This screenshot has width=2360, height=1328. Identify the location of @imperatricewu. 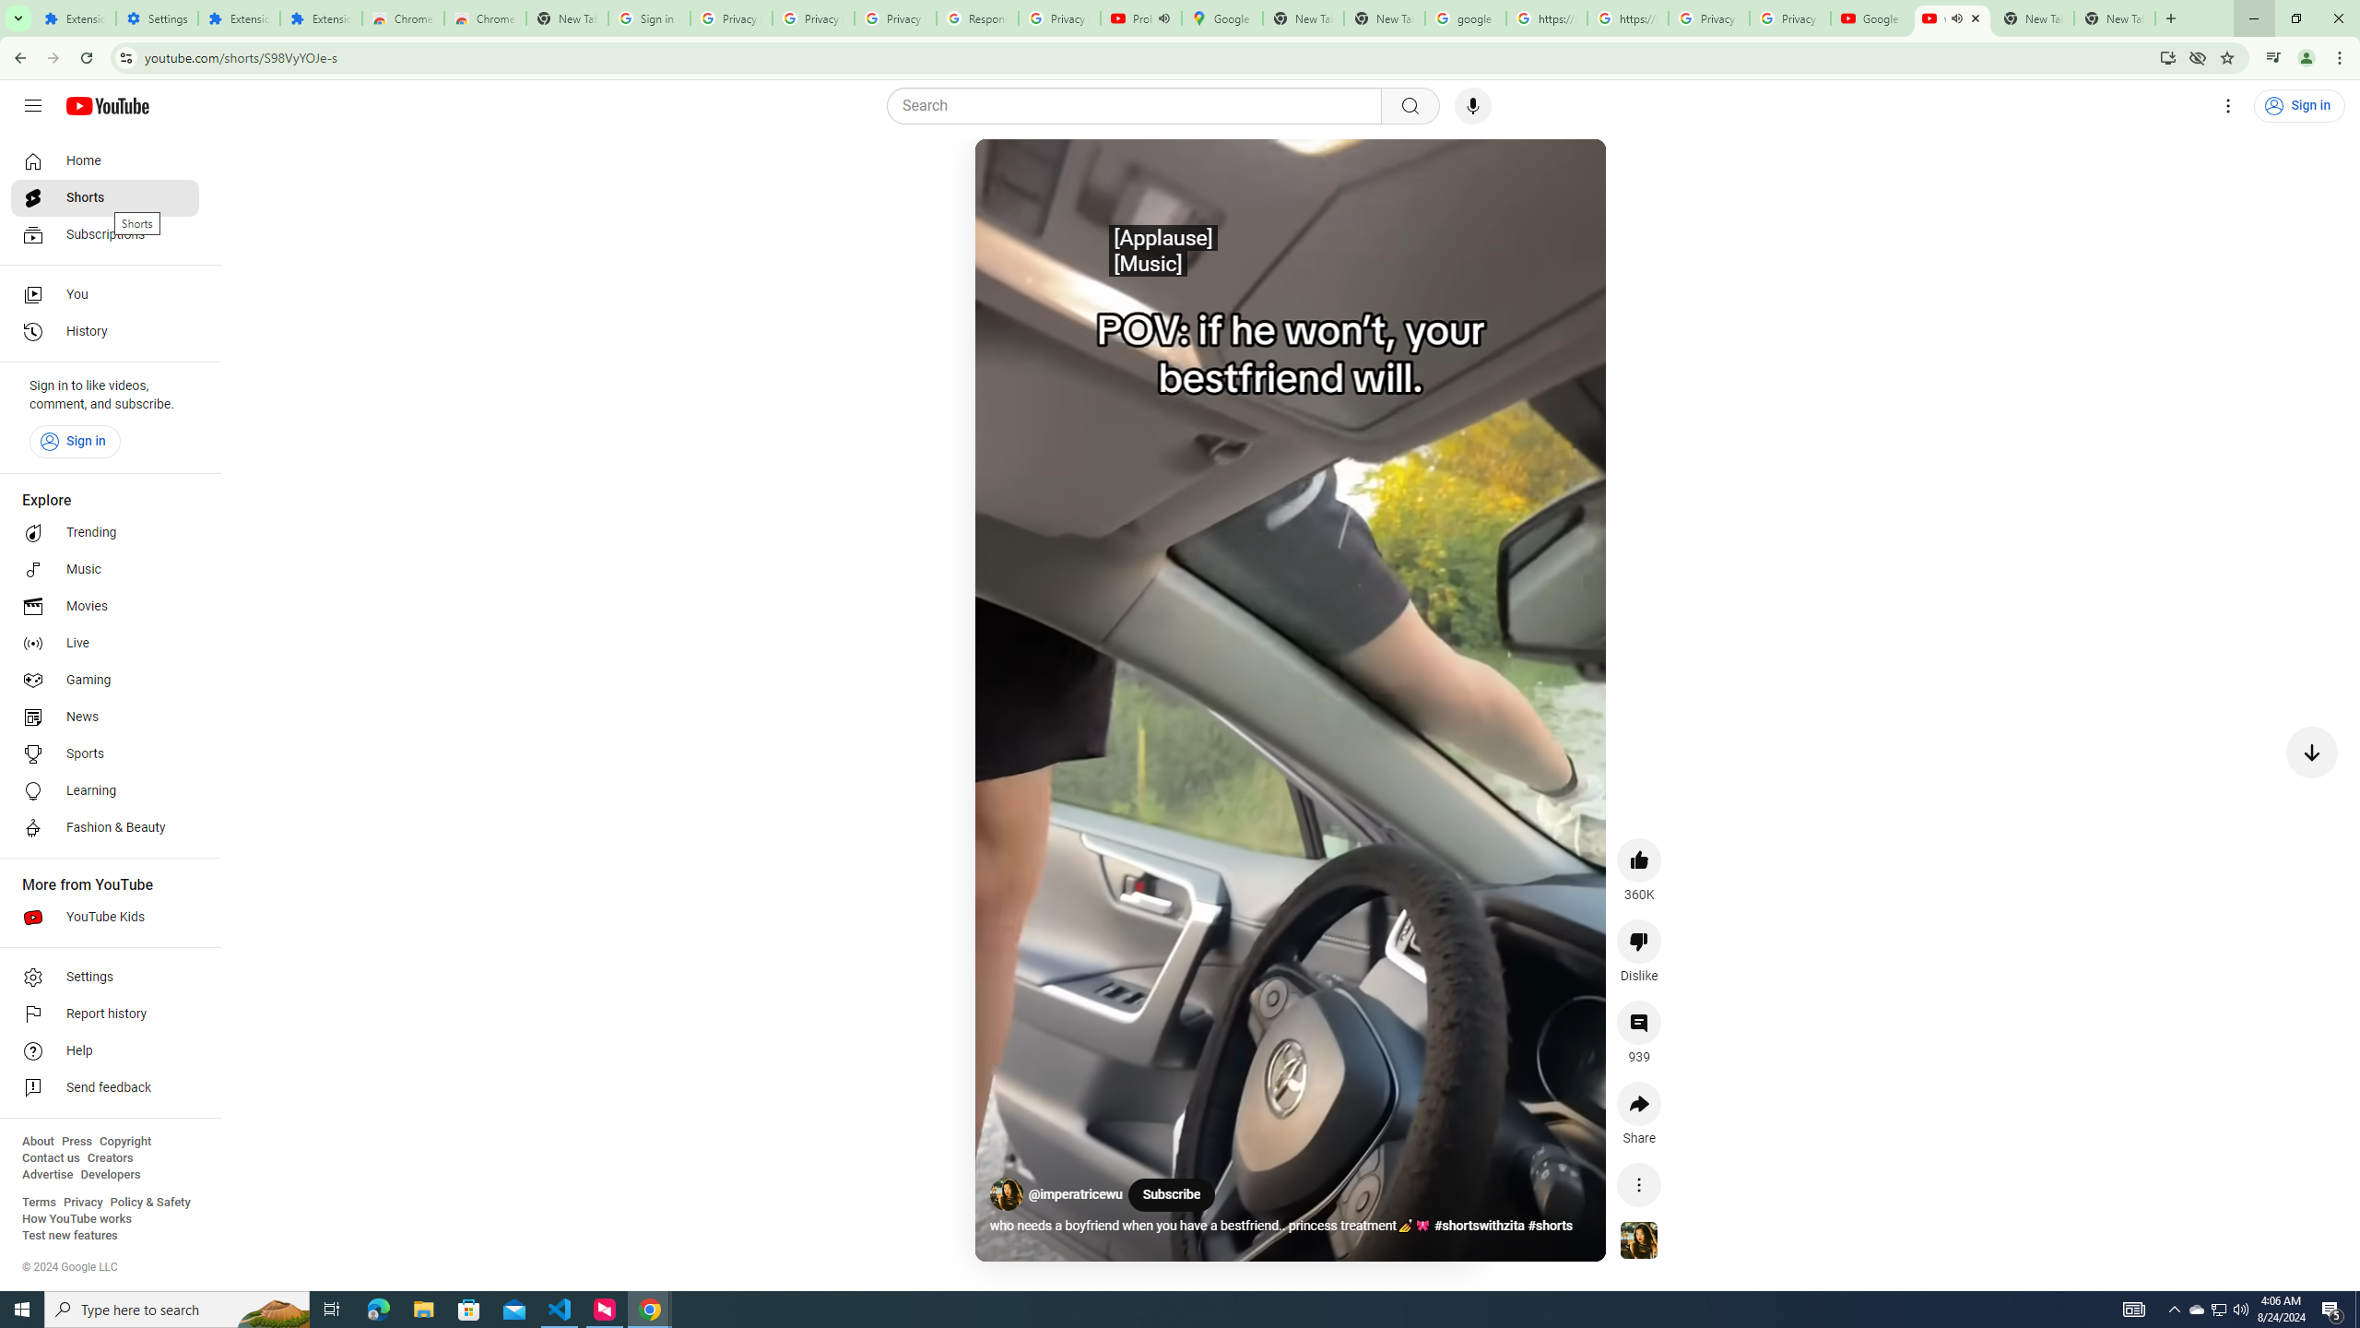
(1077, 1195).